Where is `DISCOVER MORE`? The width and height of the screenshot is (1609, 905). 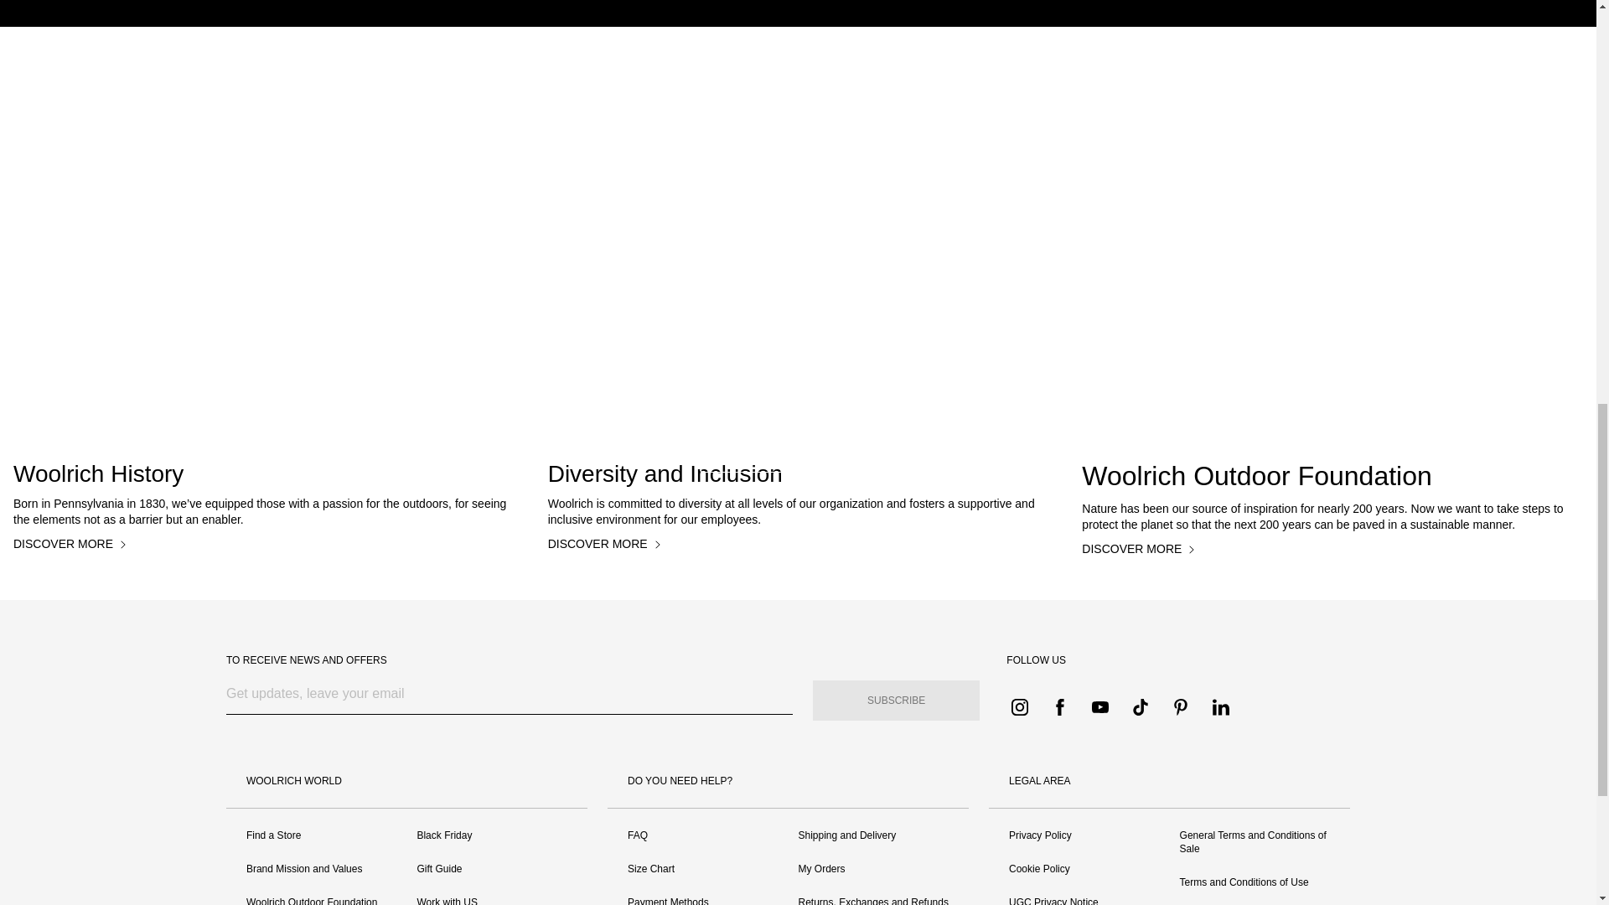
DISCOVER MORE is located at coordinates (608, 545).